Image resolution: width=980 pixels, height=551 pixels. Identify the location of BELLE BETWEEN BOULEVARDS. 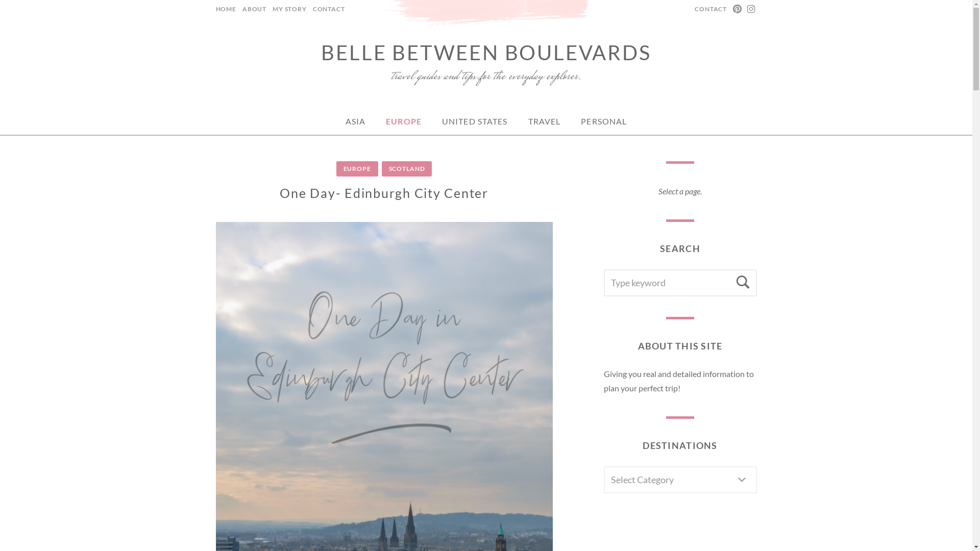
(486, 52).